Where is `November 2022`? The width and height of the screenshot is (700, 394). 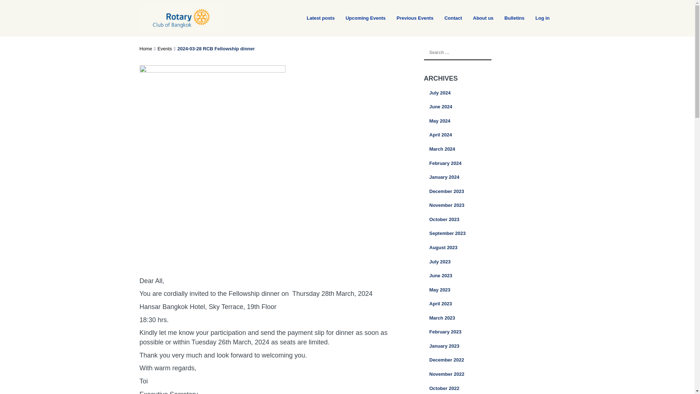
November 2022 is located at coordinates (489, 374).